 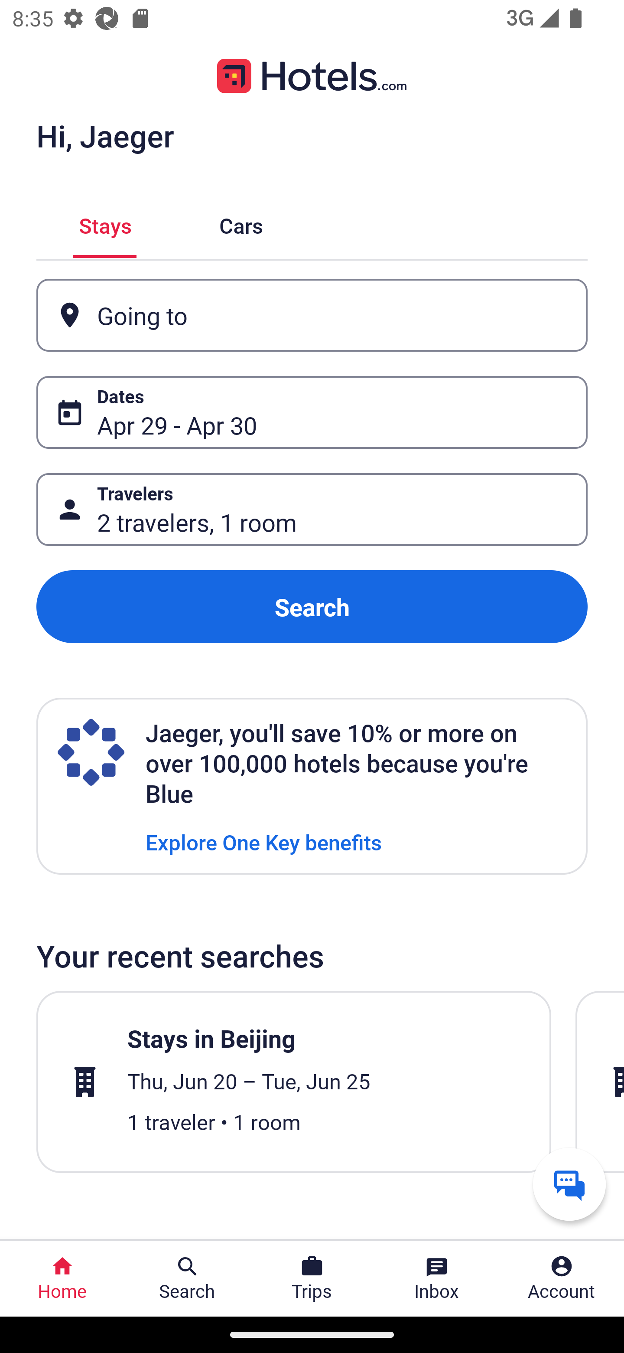 What do you see at coordinates (105, 135) in the screenshot?
I see `Hi, Jaeger` at bounding box center [105, 135].